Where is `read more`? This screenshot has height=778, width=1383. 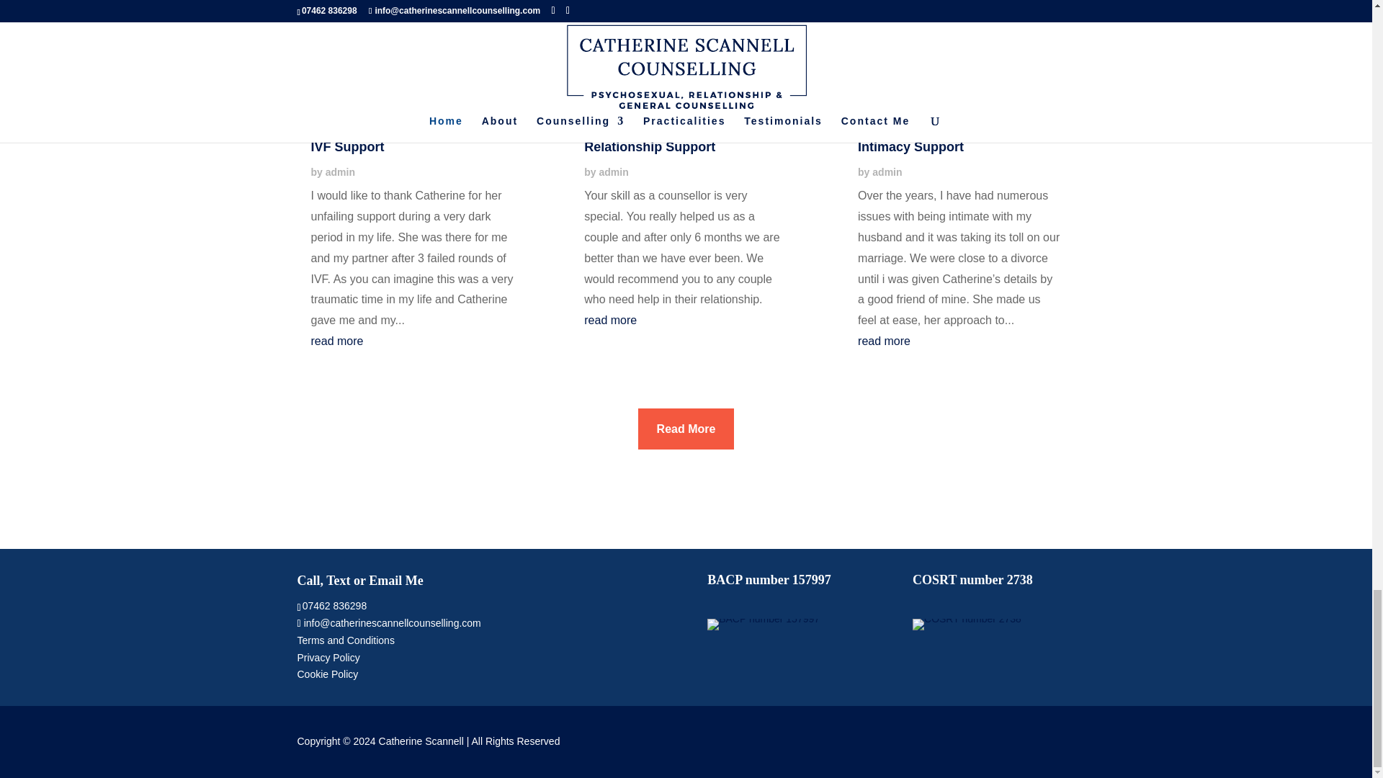
read more is located at coordinates (337, 341).